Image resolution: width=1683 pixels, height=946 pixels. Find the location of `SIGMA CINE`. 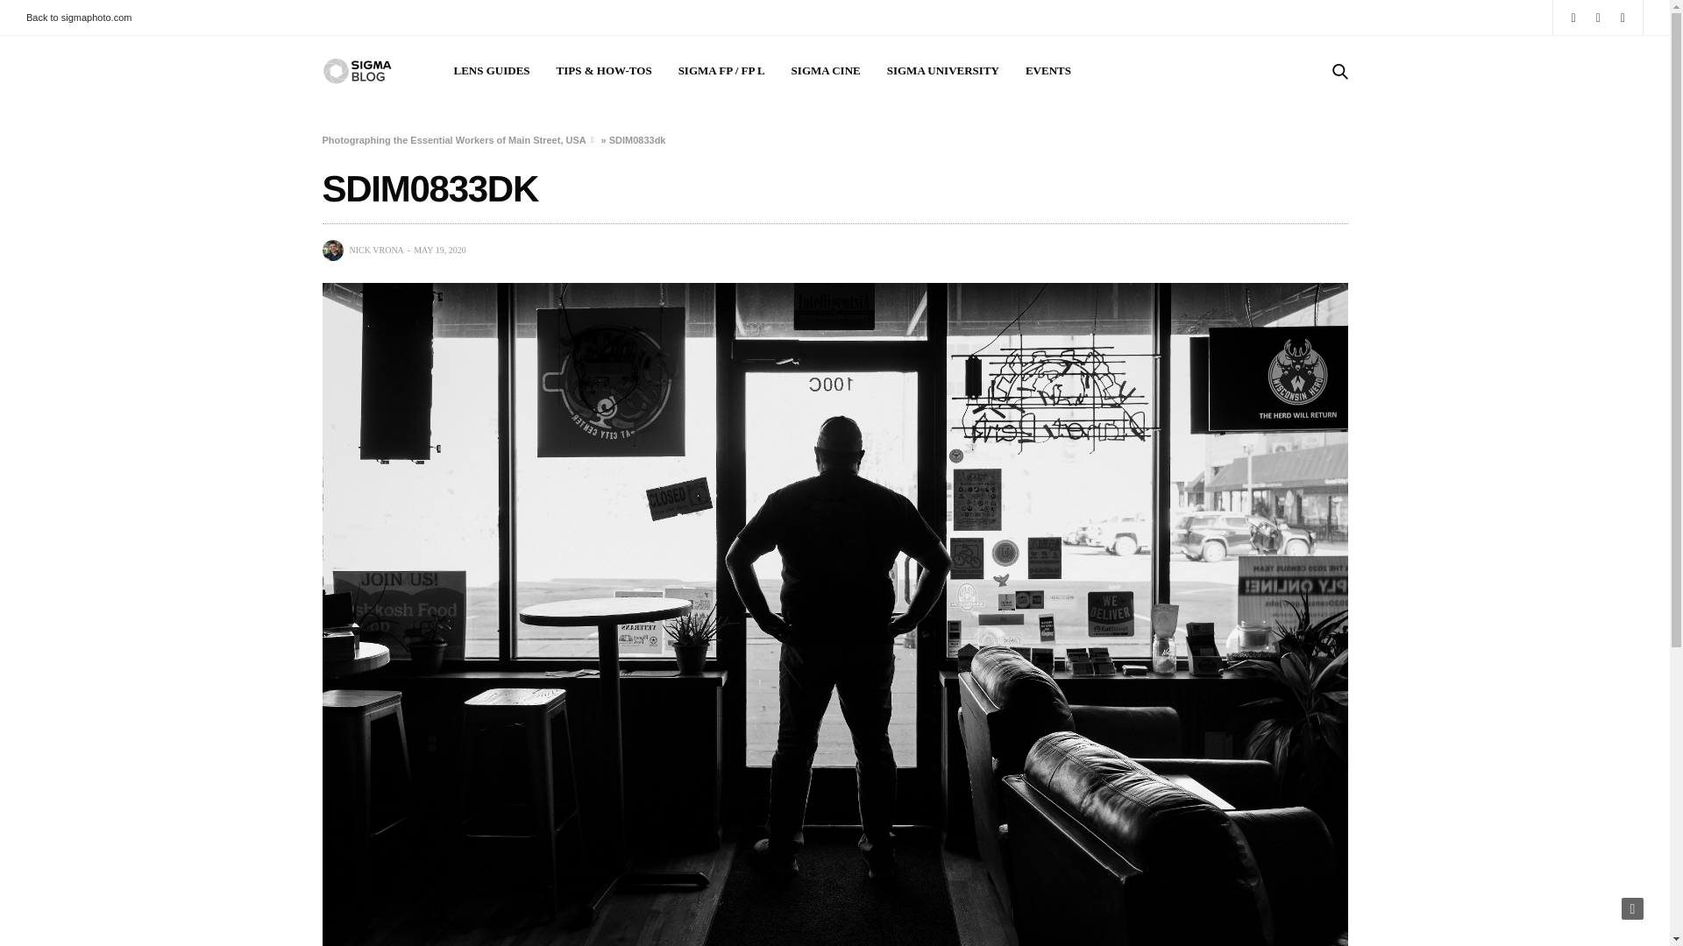

SIGMA CINE is located at coordinates (826, 71).